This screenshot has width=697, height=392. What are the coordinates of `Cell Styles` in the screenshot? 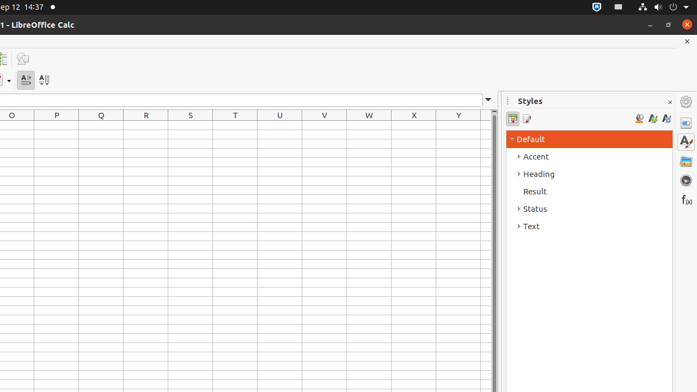 It's located at (513, 119).